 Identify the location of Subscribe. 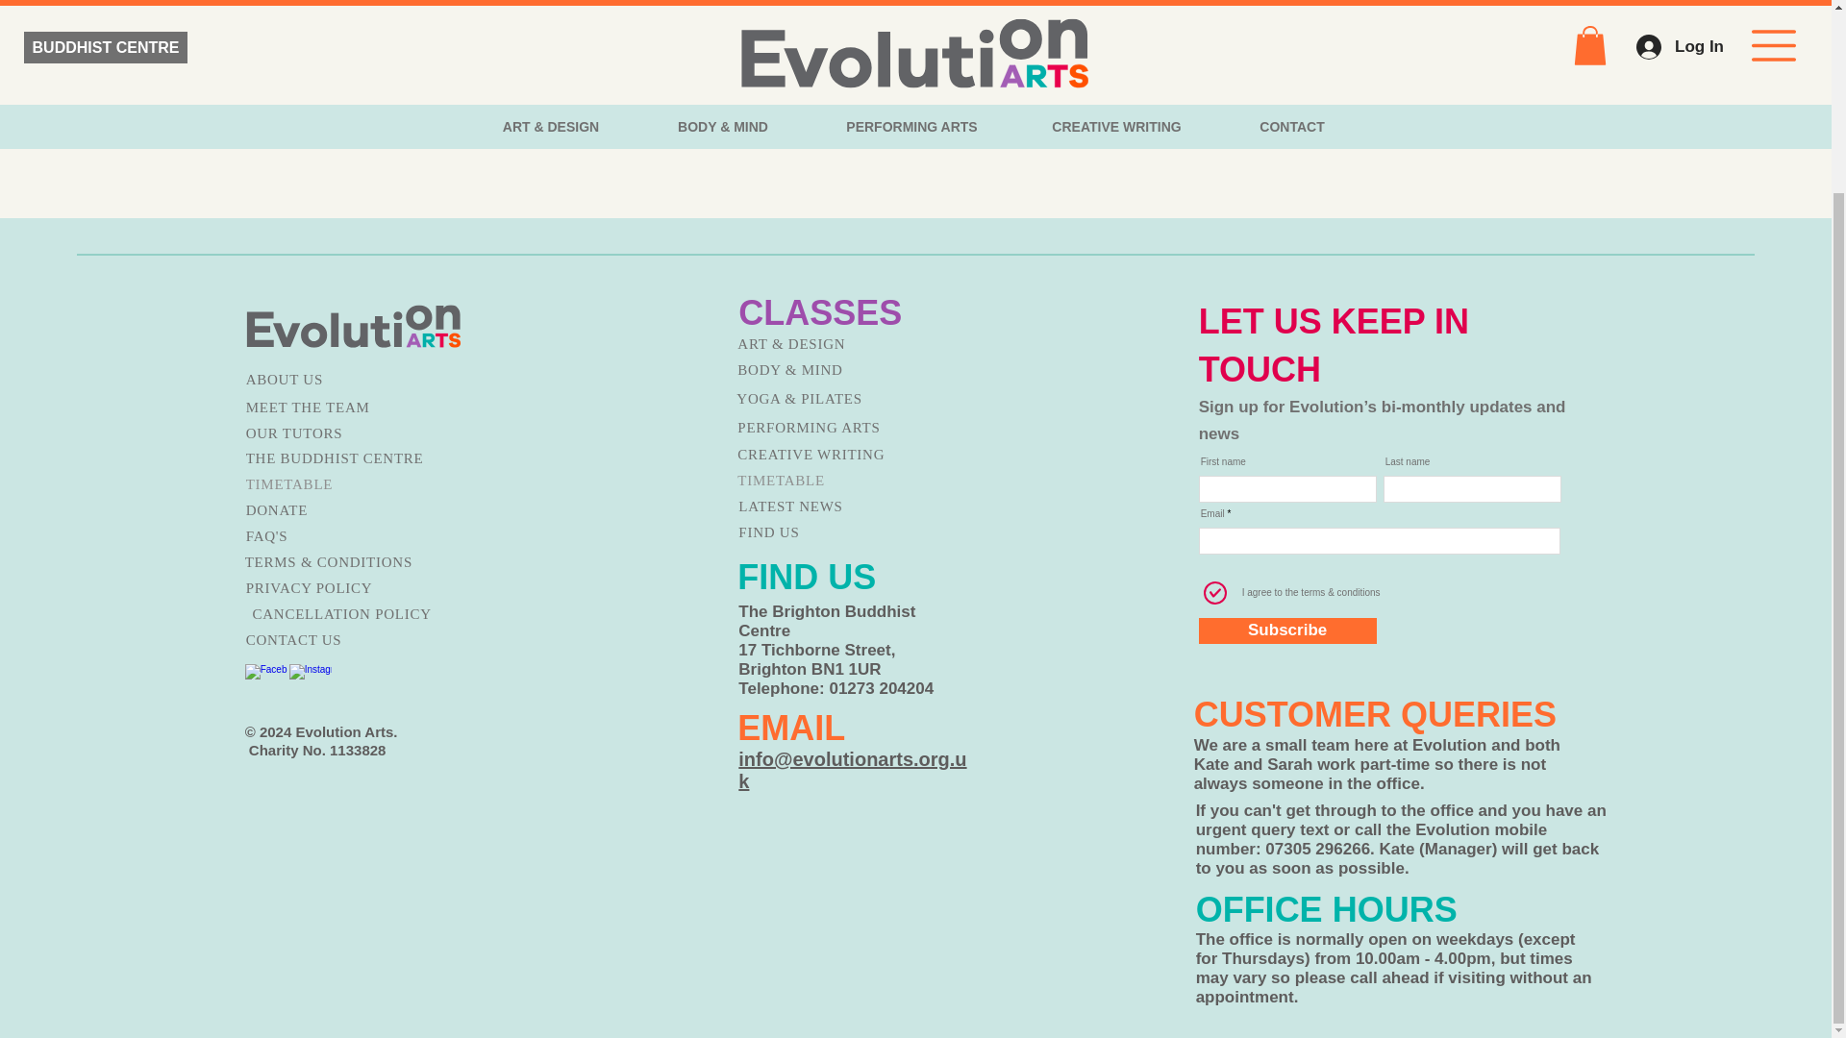
(1287, 630).